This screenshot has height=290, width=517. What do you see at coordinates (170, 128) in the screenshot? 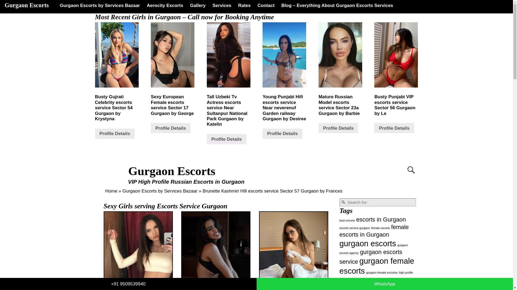
I see `Profile Details` at bounding box center [170, 128].